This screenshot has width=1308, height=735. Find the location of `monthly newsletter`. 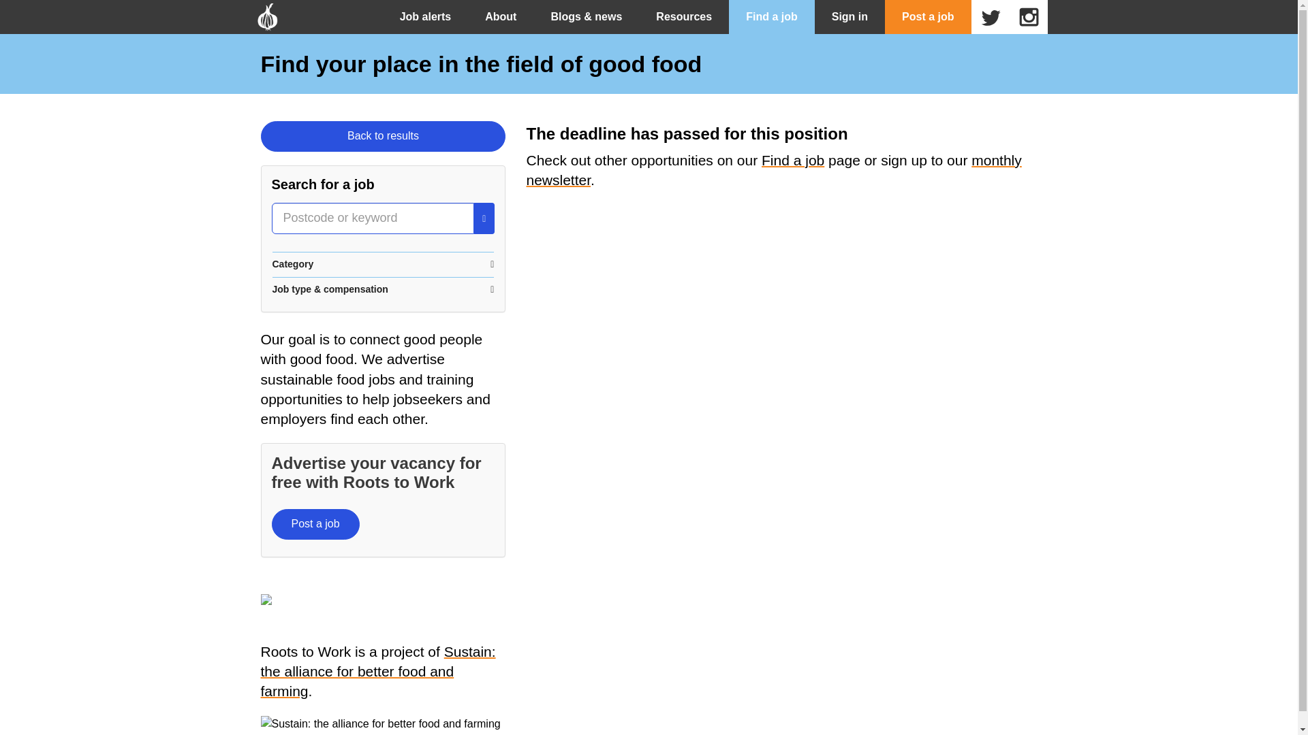

monthly newsletter is located at coordinates (773, 170).